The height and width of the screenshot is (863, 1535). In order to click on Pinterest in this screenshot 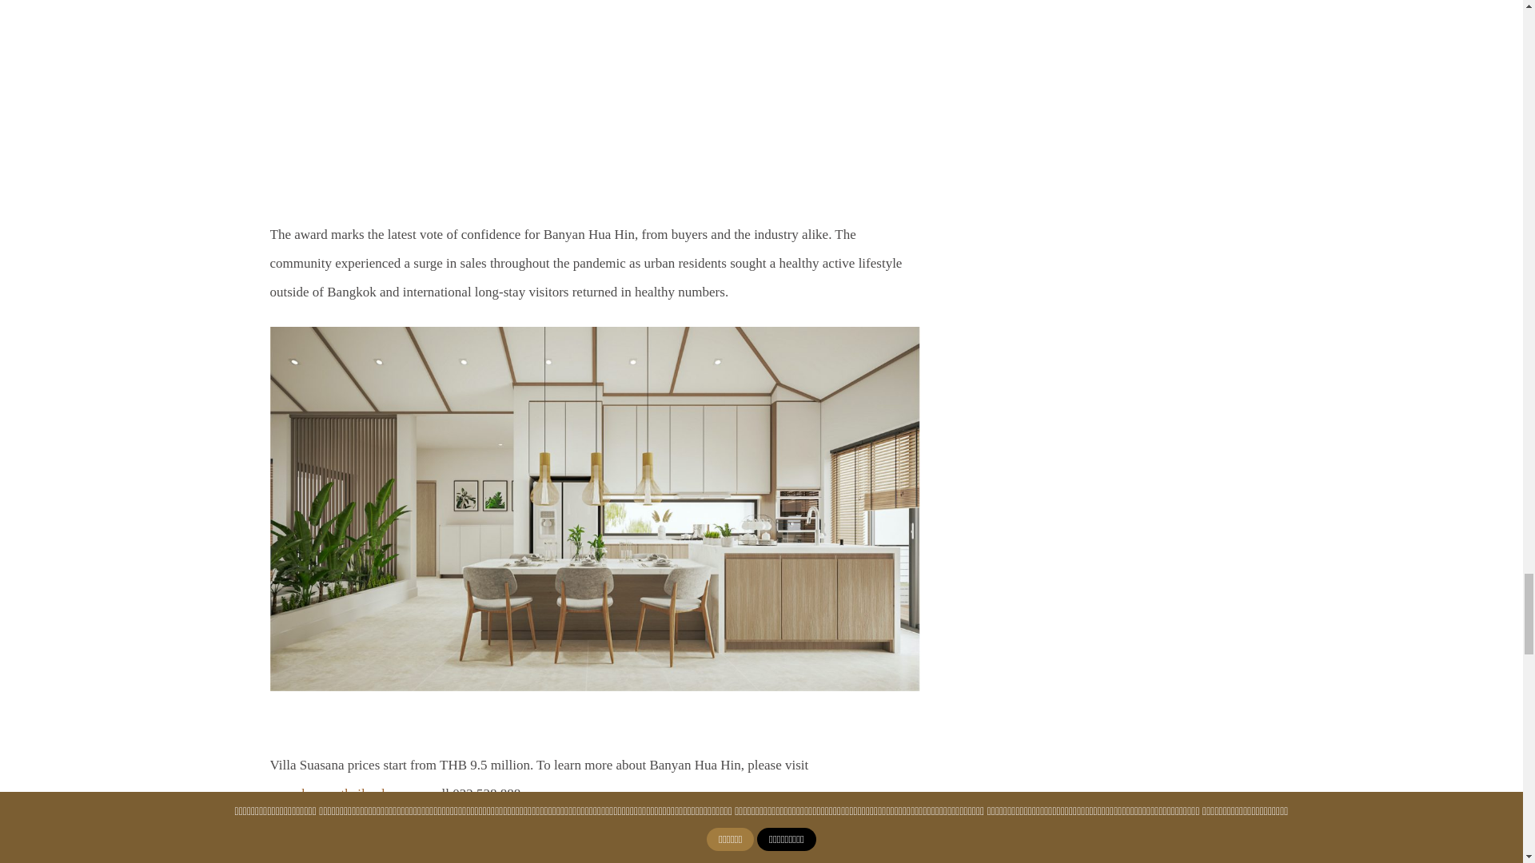, I will do `click(413, 855)`.